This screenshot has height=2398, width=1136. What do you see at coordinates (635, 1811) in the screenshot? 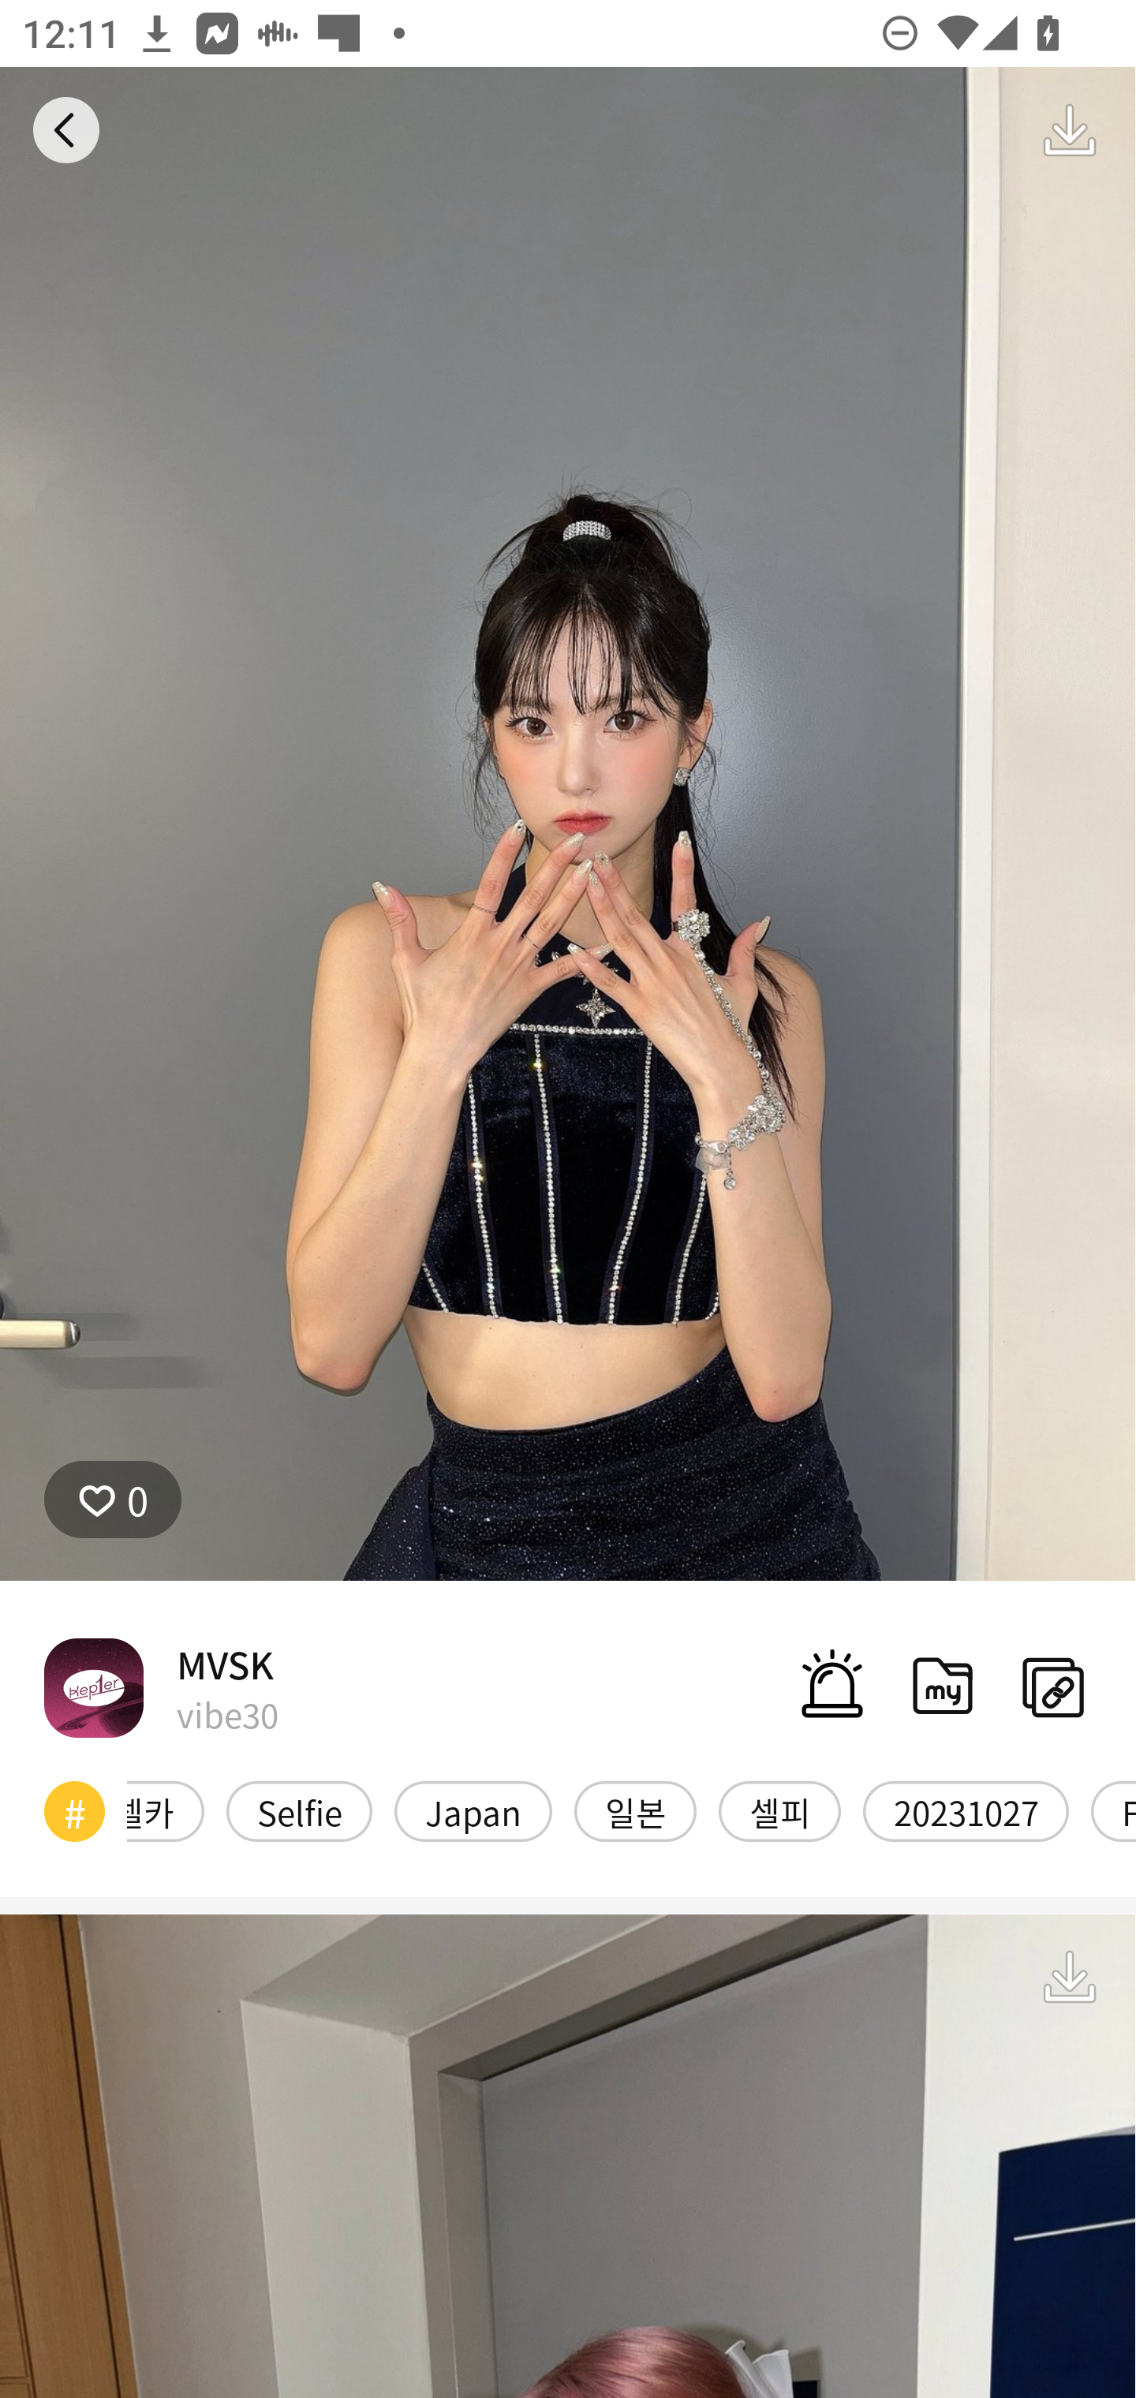
I see `일본` at bounding box center [635, 1811].